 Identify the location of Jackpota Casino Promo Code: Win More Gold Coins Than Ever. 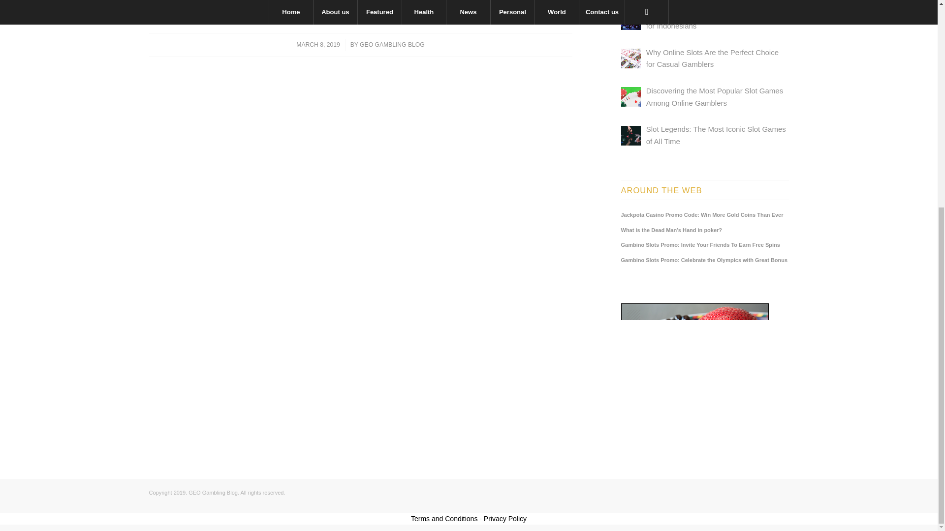
(705, 215).